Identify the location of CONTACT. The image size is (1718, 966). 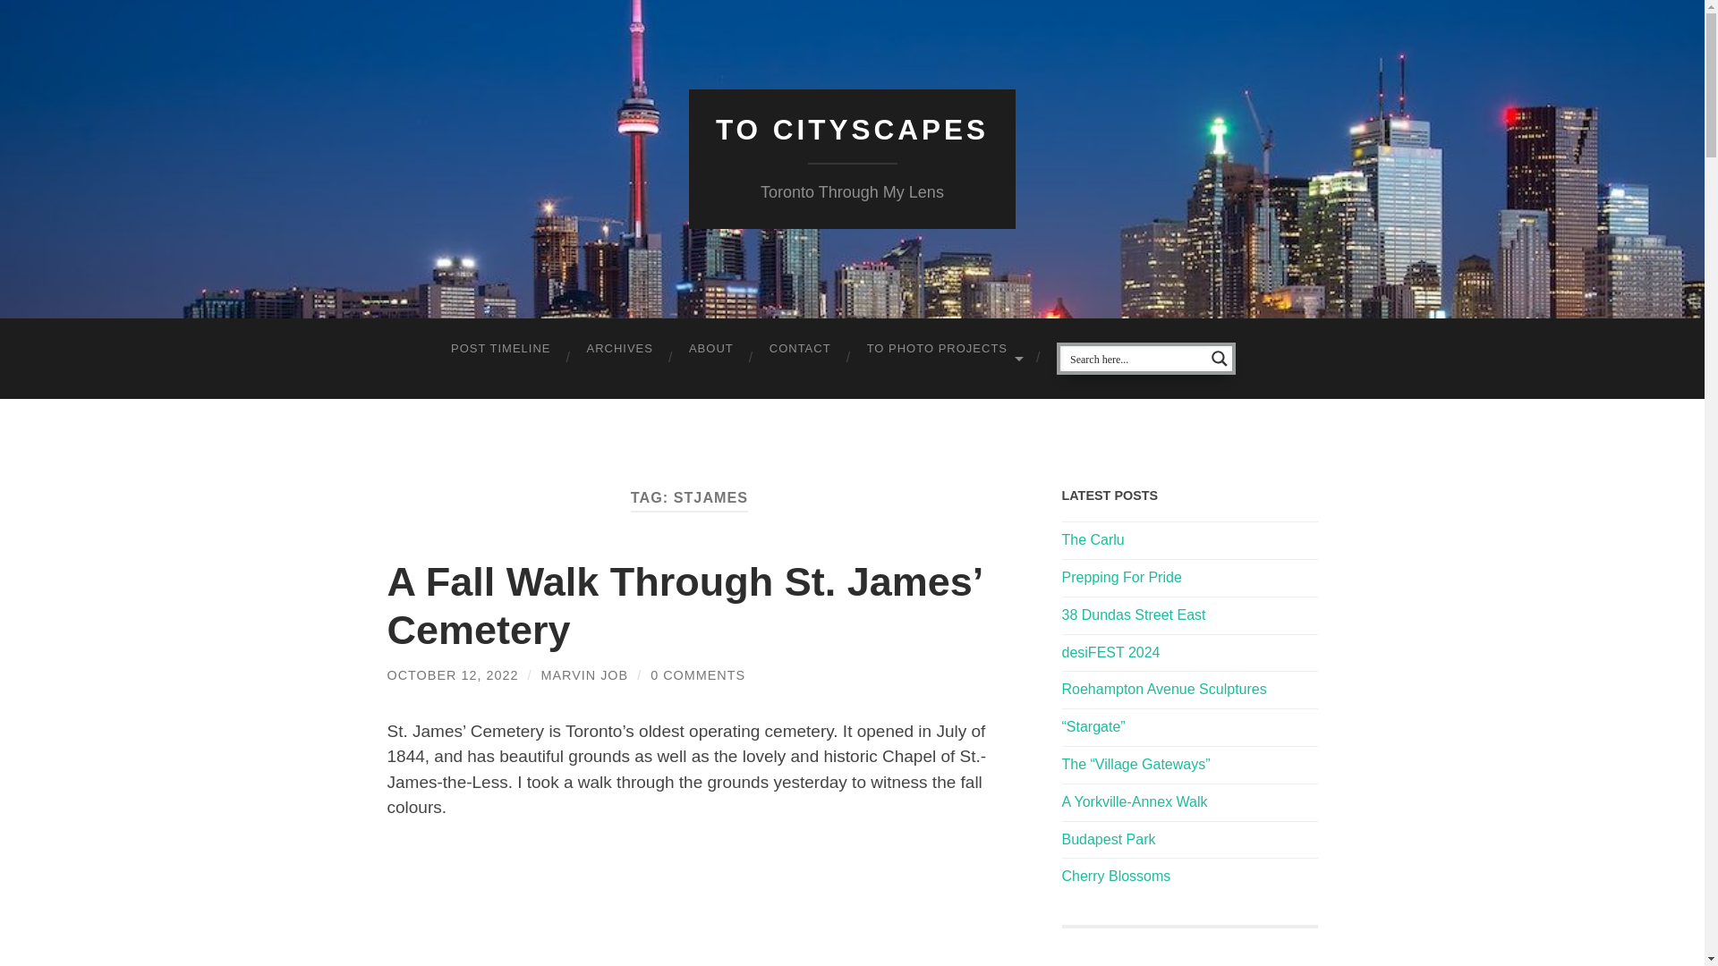
(800, 349).